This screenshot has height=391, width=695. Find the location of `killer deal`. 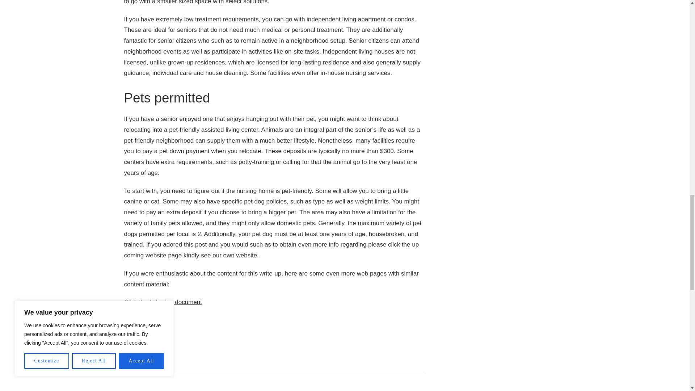

killer deal is located at coordinates (137, 320).